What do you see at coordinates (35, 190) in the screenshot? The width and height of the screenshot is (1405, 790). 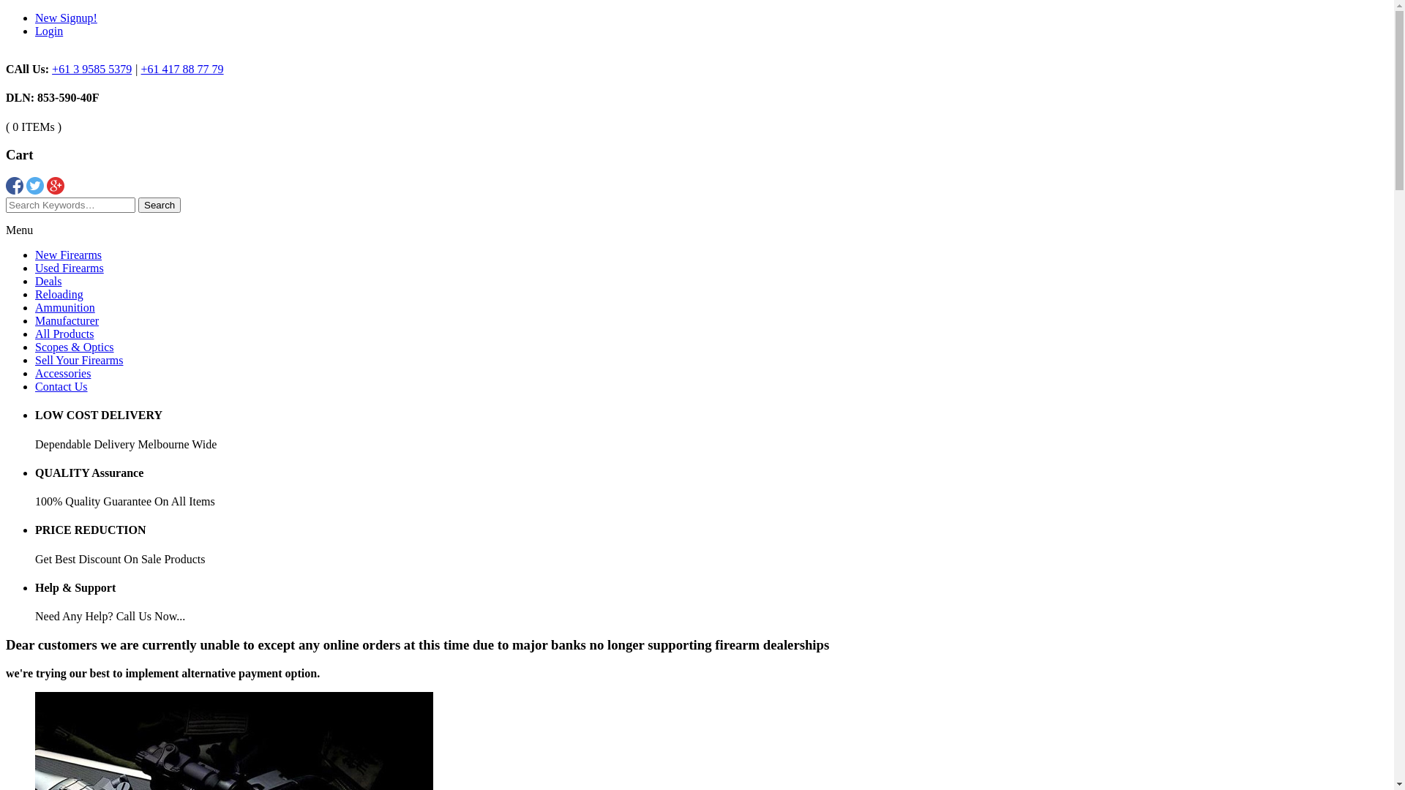 I see `Twitter` at bounding box center [35, 190].